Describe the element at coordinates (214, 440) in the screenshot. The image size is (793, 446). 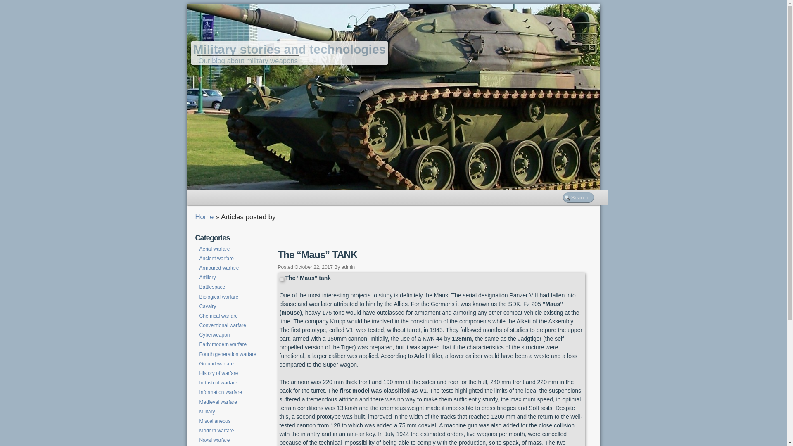
I see `Naval warfare` at that location.